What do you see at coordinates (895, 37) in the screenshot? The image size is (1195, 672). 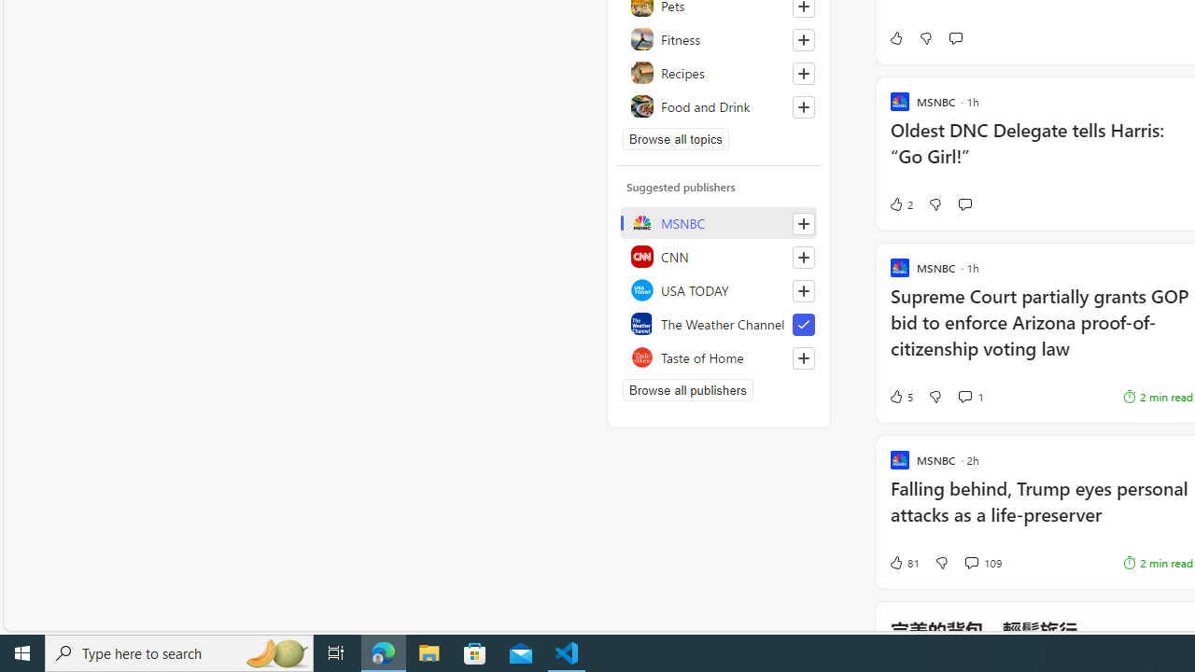 I see `Like` at bounding box center [895, 37].